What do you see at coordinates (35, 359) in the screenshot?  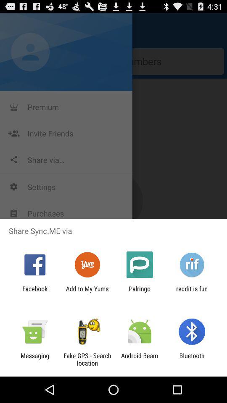 I see `turn on messaging item` at bounding box center [35, 359].